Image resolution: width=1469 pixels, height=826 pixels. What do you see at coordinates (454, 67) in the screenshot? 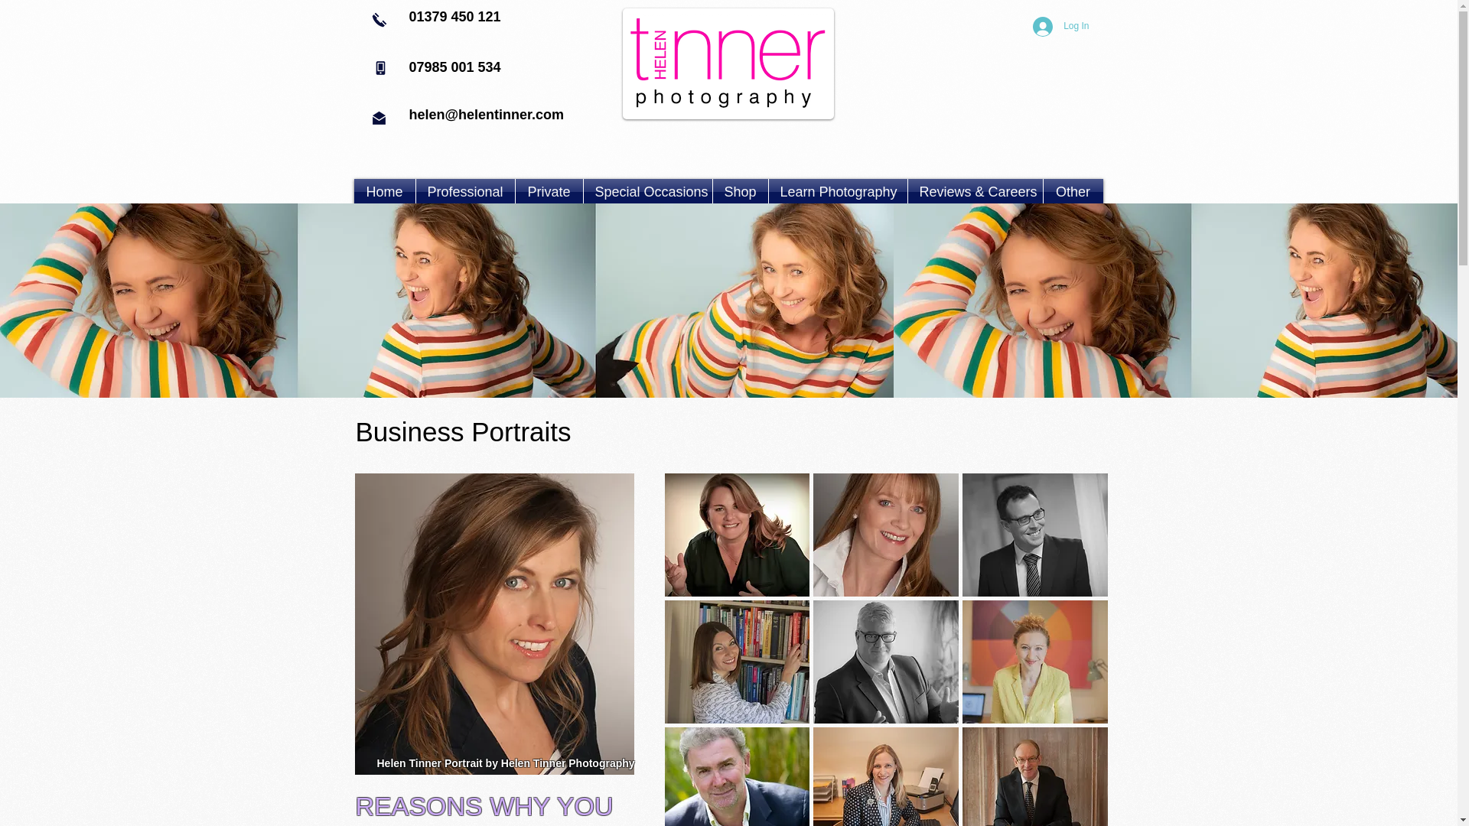
I see `07985 001 534` at bounding box center [454, 67].